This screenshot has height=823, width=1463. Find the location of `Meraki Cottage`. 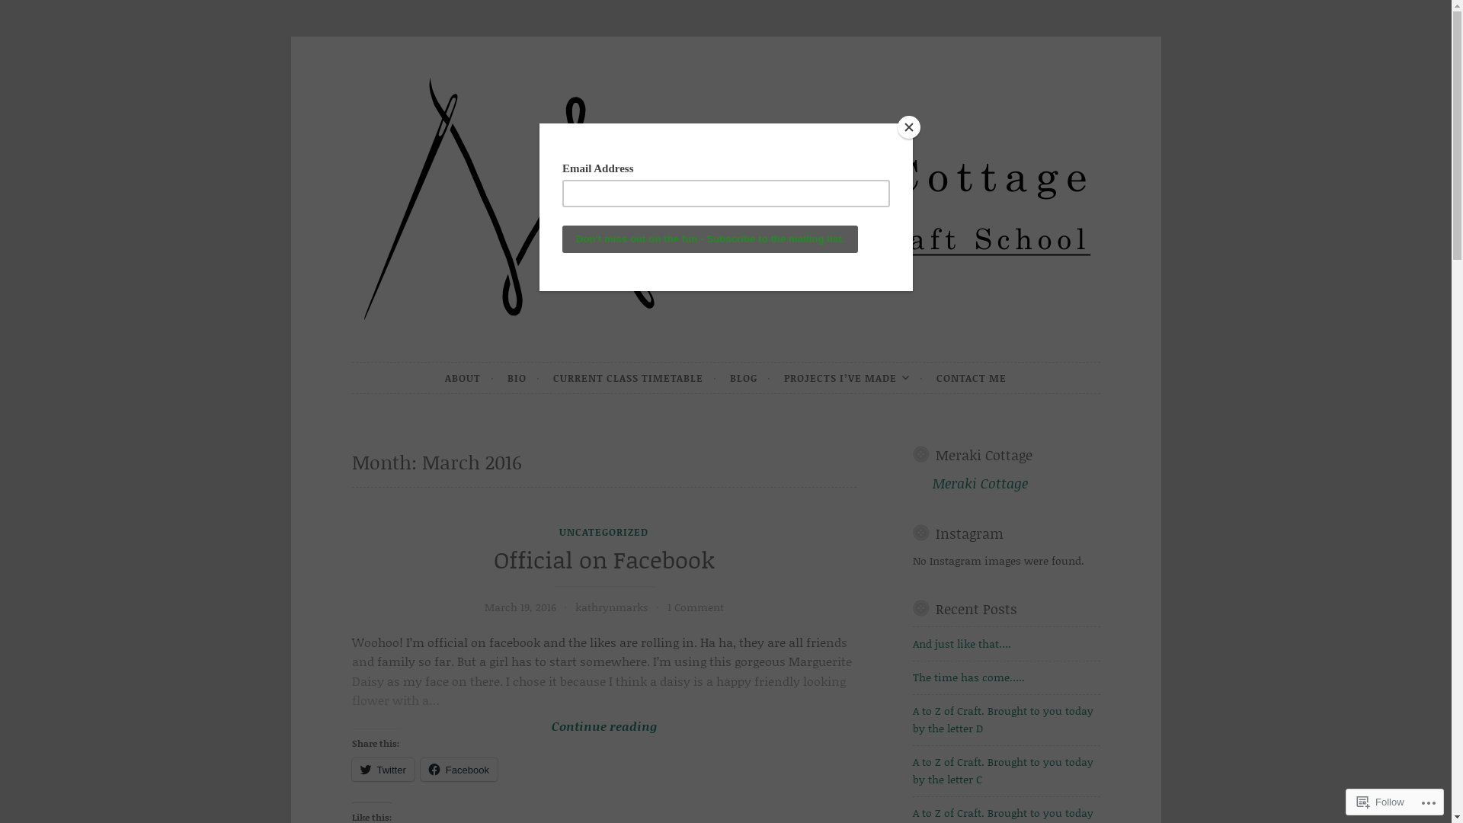

Meraki Cottage is located at coordinates (984, 455).